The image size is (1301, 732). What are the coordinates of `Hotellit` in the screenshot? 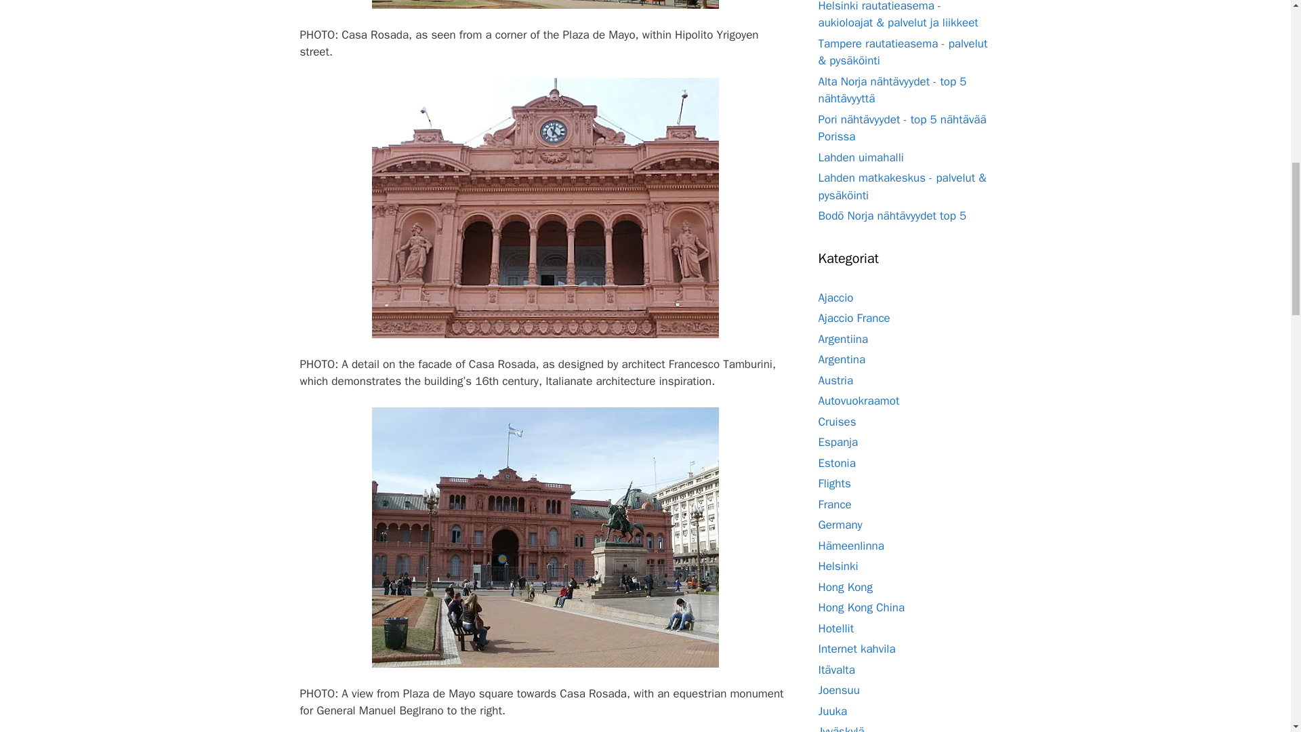 It's located at (836, 628).